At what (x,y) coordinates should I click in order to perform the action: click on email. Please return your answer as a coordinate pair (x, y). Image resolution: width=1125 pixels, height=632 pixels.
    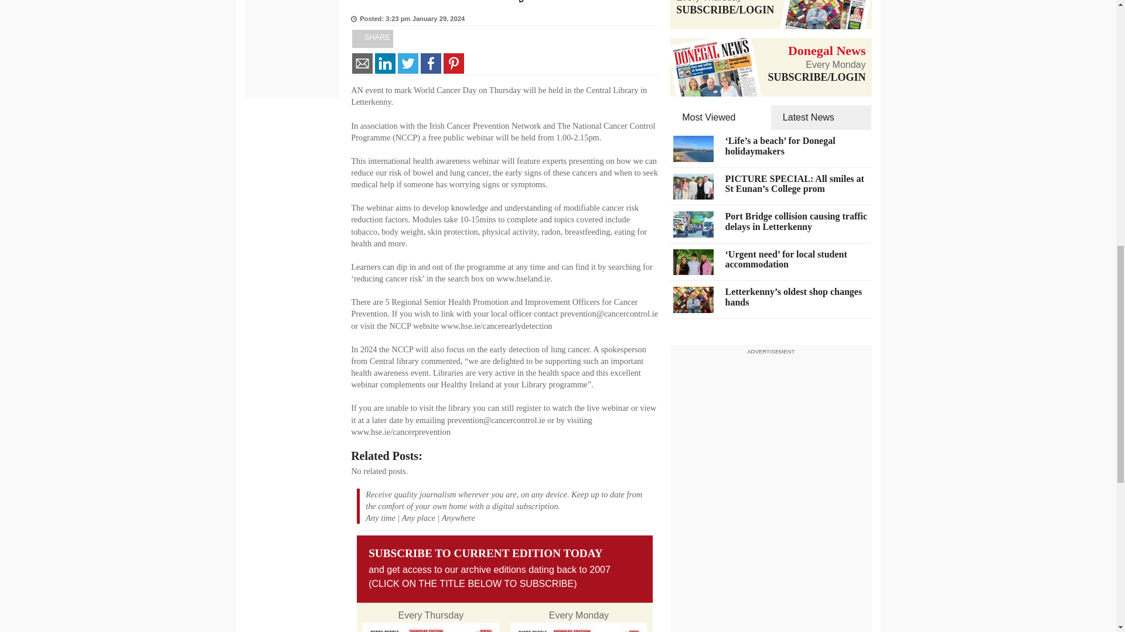
    Looking at the image, I should click on (362, 63).